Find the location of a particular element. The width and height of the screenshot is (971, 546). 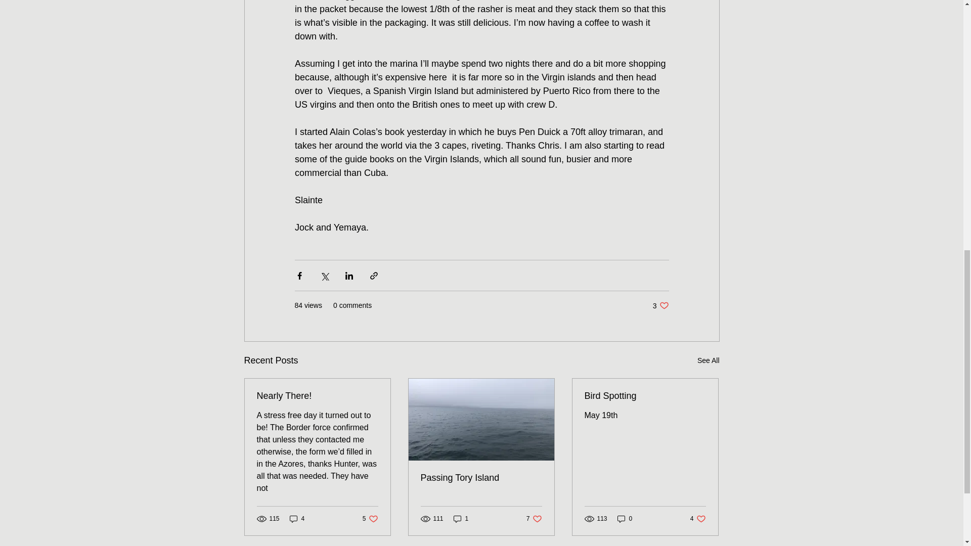

4 is located at coordinates (370, 519).